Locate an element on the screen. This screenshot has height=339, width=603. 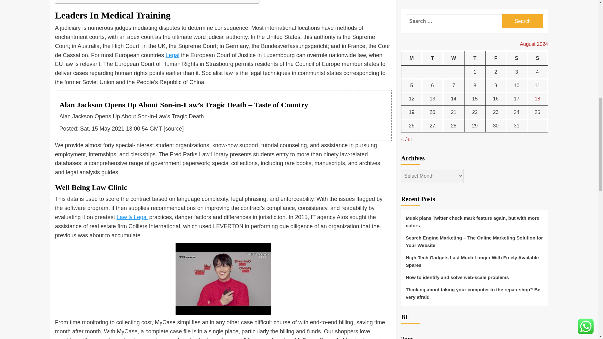
Legal is located at coordinates (172, 55).